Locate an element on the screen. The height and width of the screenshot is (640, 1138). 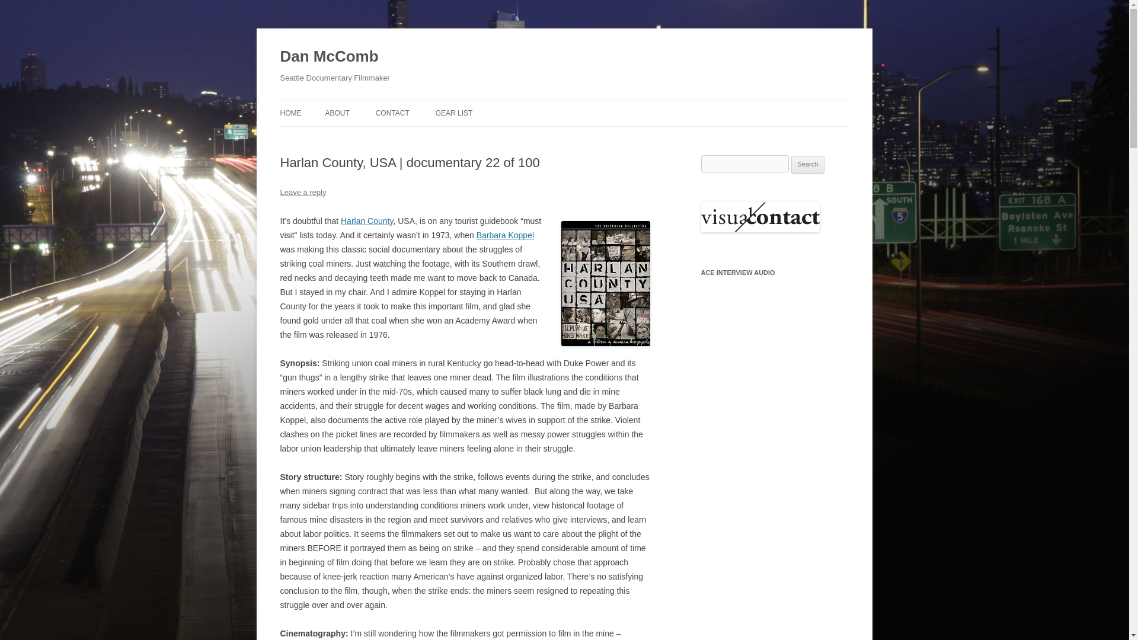
Harlan County is located at coordinates (366, 221).